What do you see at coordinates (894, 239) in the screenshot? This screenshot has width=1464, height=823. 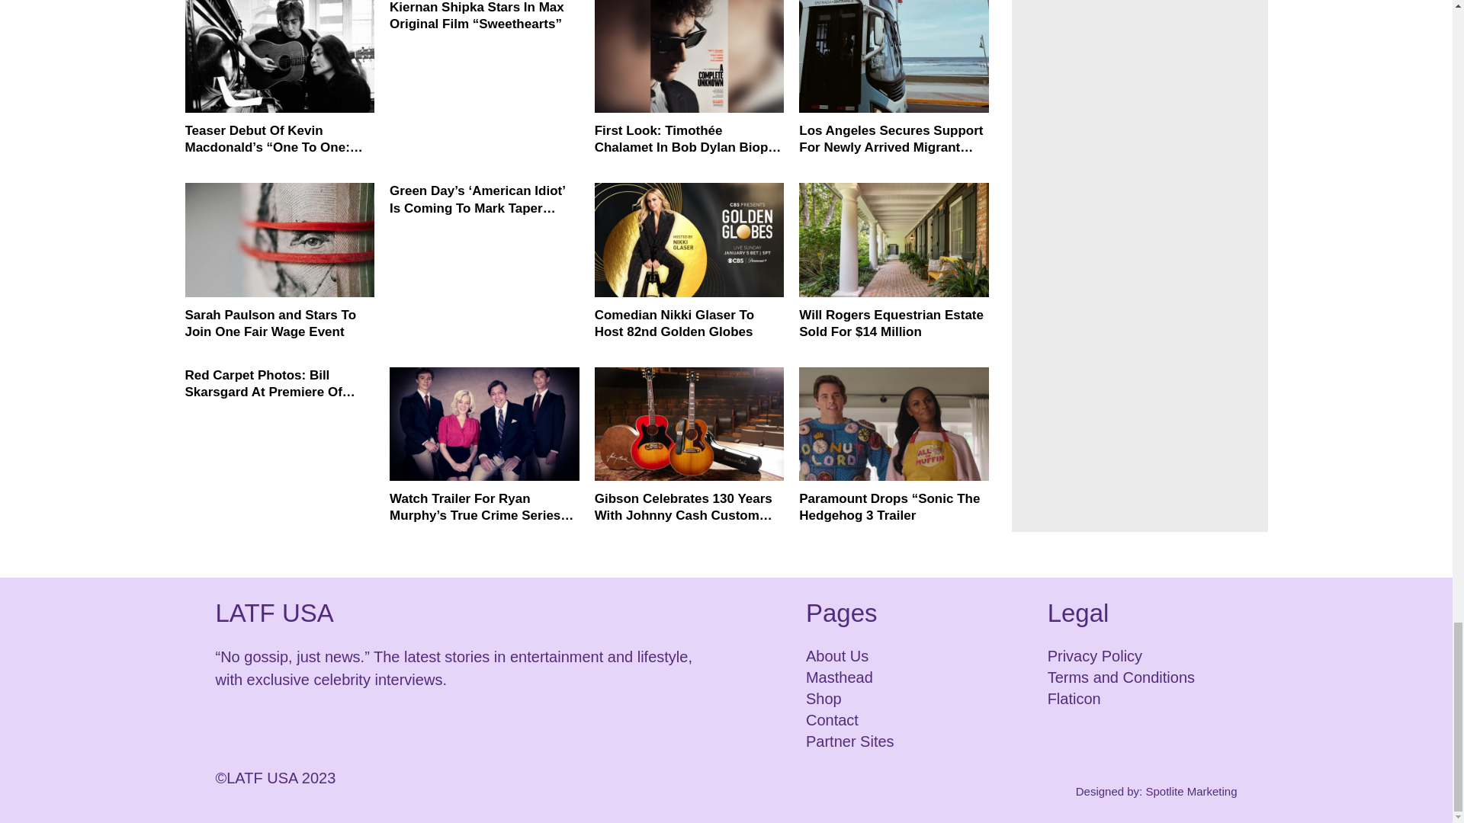 I see `will rogers home pacific palisades` at bounding box center [894, 239].